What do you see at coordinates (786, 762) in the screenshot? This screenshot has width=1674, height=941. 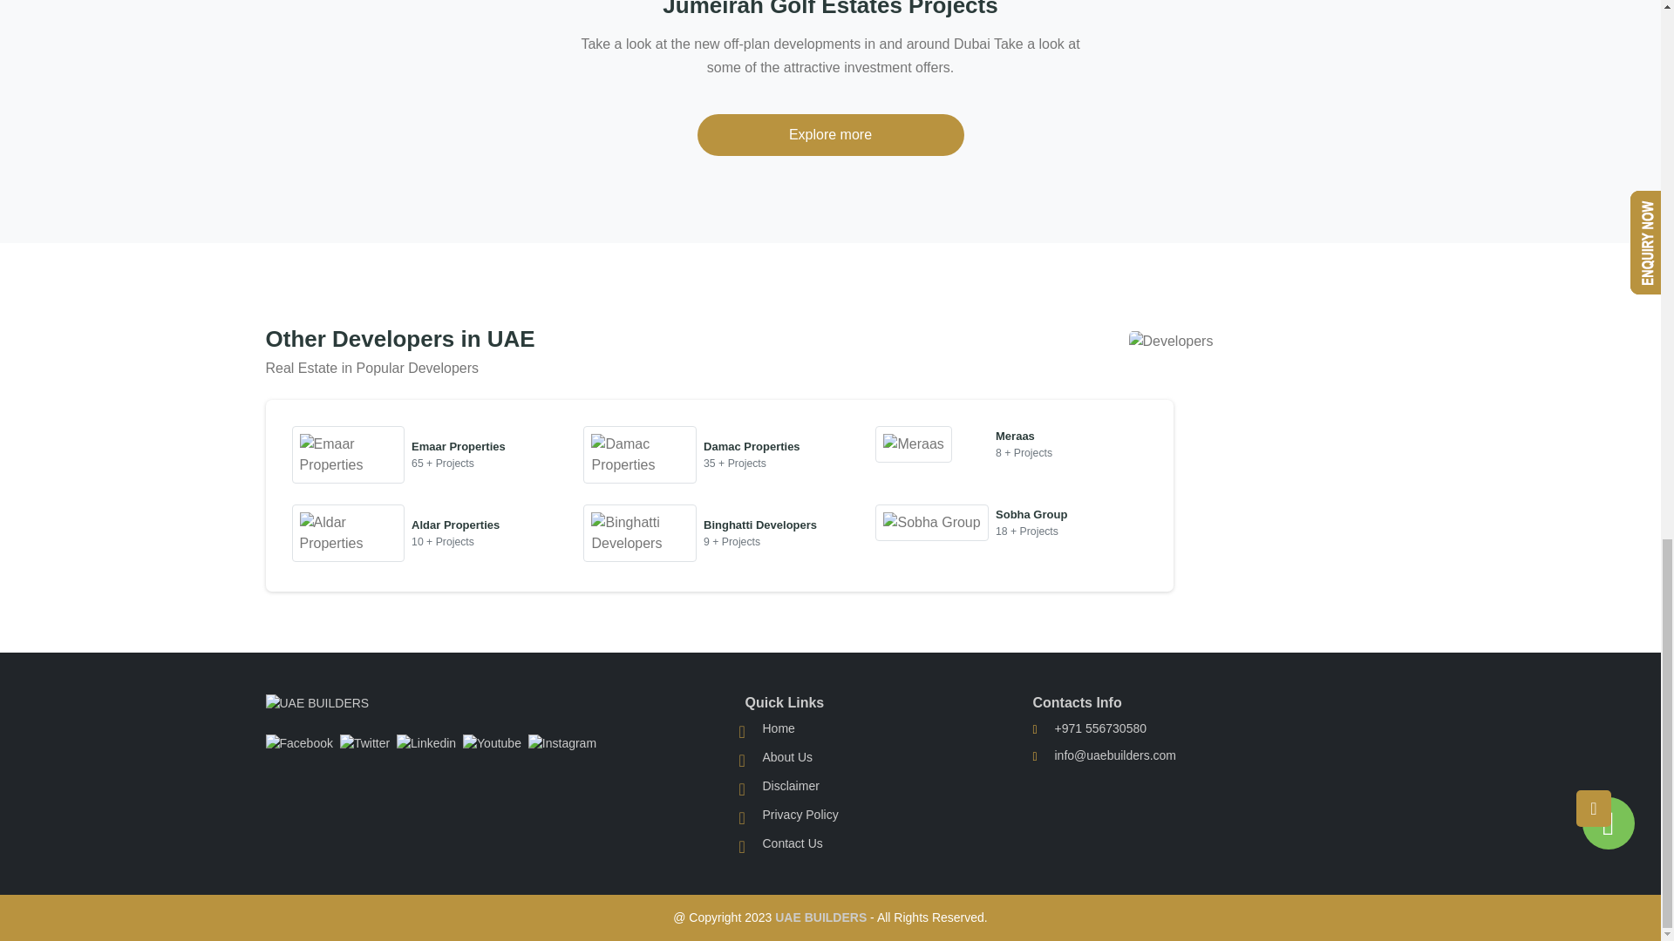 I see `About Us` at bounding box center [786, 762].